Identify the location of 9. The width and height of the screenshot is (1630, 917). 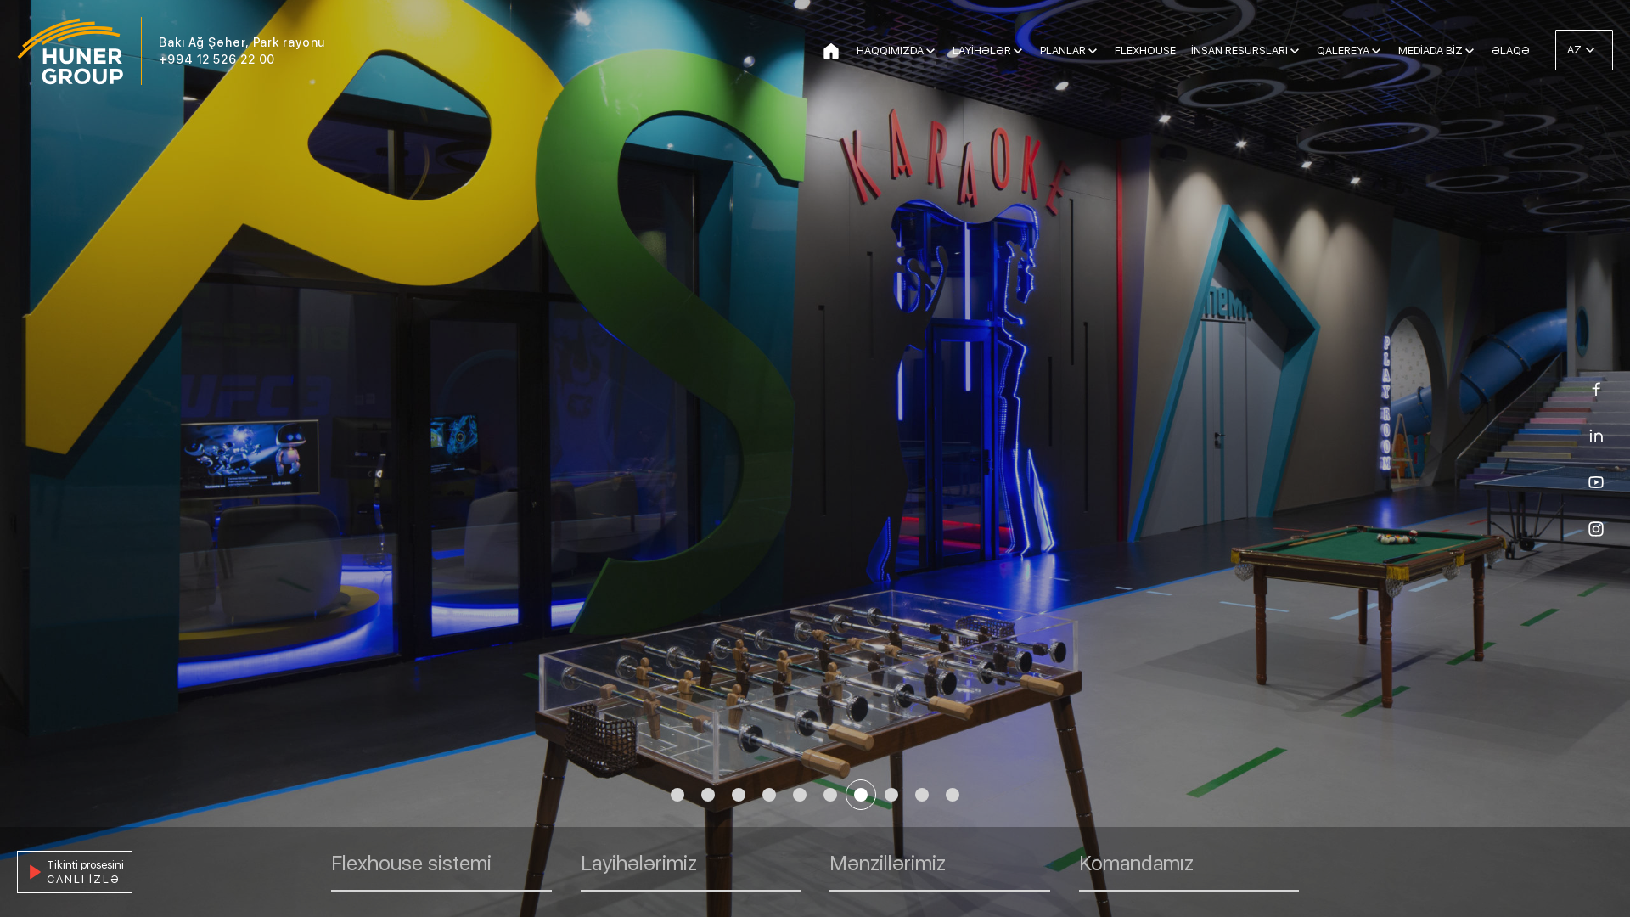
(922, 795).